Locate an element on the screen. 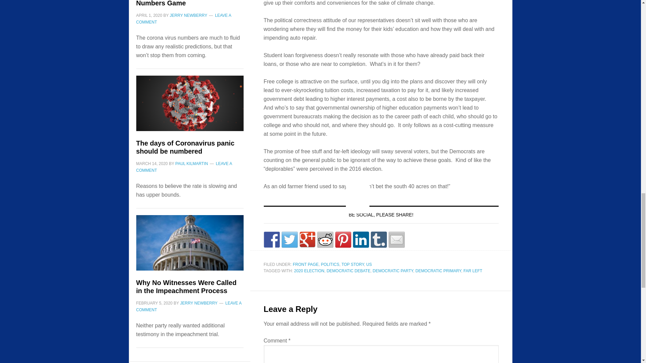  Share on tumblr is located at coordinates (379, 239).